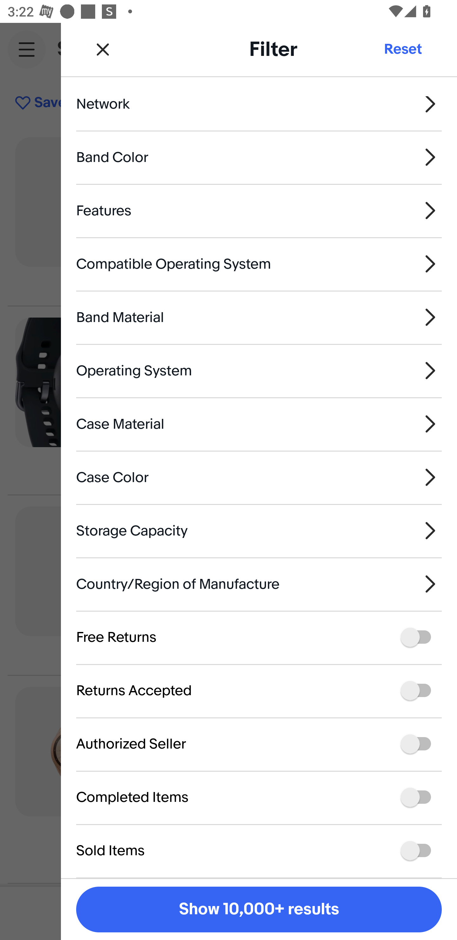 The height and width of the screenshot is (940, 457). What do you see at coordinates (259, 317) in the screenshot?
I see `Band Material` at bounding box center [259, 317].